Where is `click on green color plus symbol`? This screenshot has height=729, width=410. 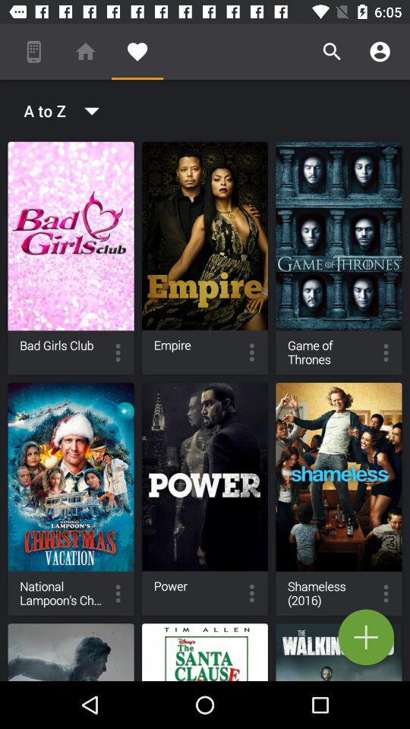
click on green color plus symbol is located at coordinates (366, 637).